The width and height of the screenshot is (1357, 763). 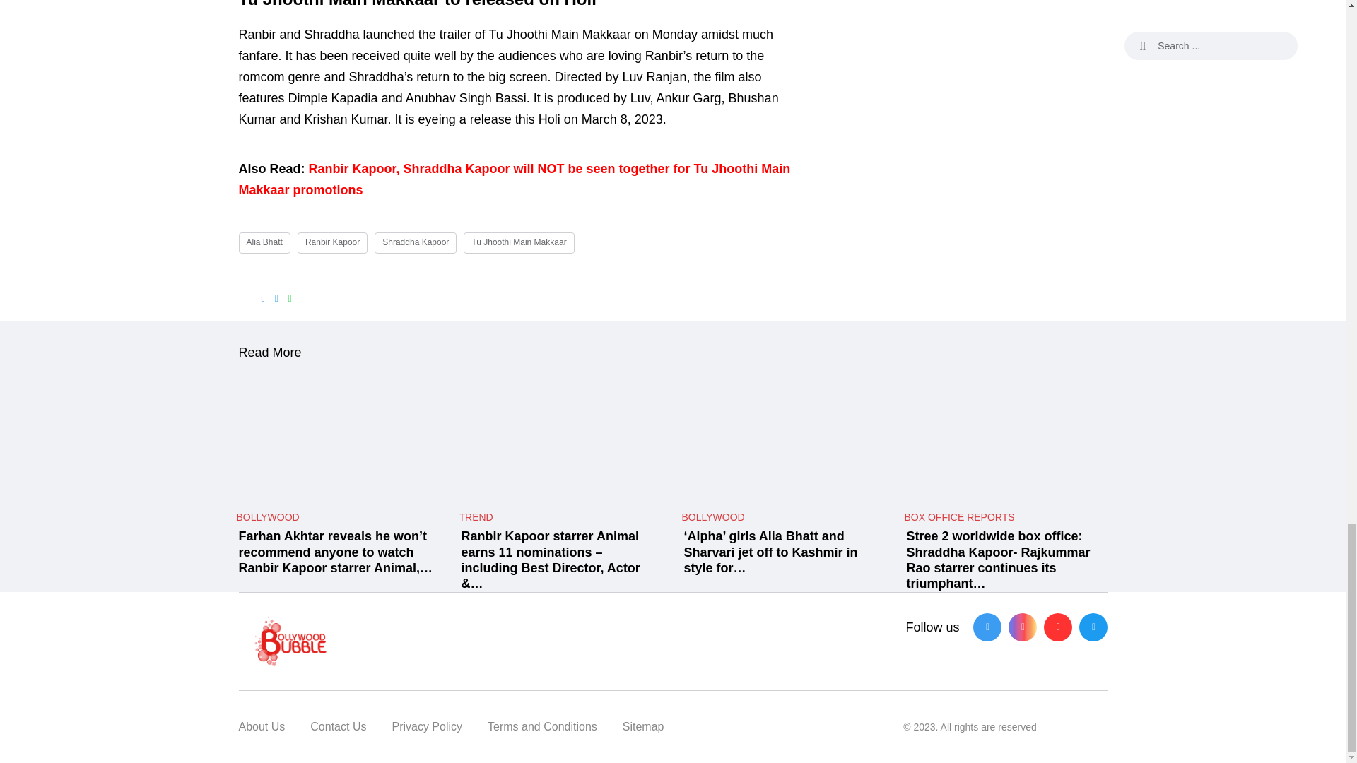 What do you see at coordinates (1057, 627) in the screenshot?
I see `Youtube` at bounding box center [1057, 627].